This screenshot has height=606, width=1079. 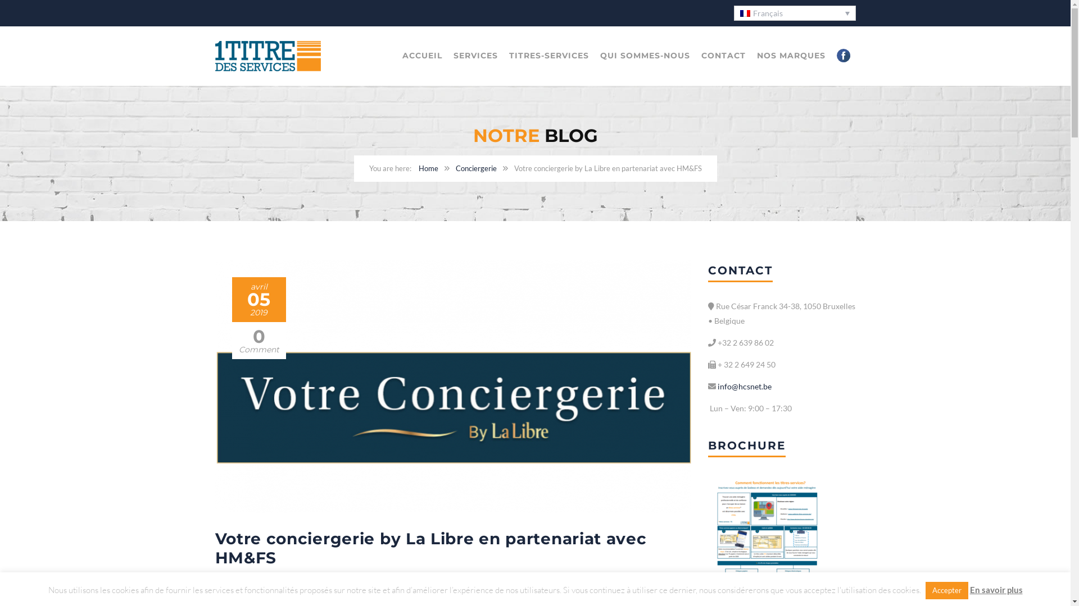 I want to click on Conciergerie, so click(x=475, y=168).